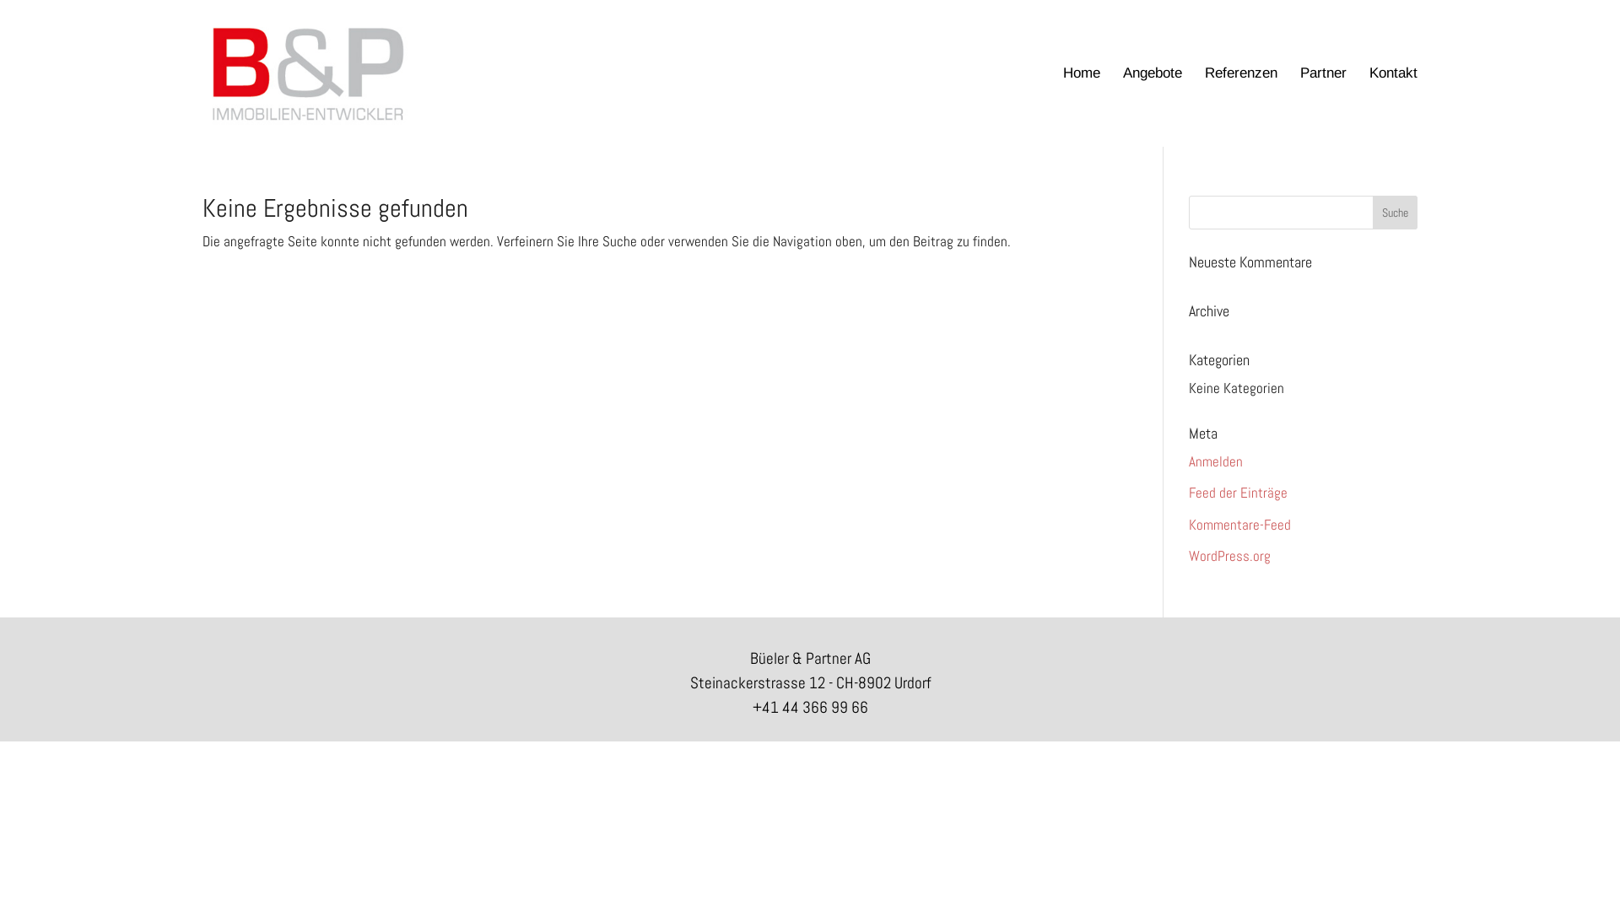 Image resolution: width=1620 pixels, height=911 pixels. Describe the element at coordinates (1396, 213) in the screenshot. I see `Suche` at that location.